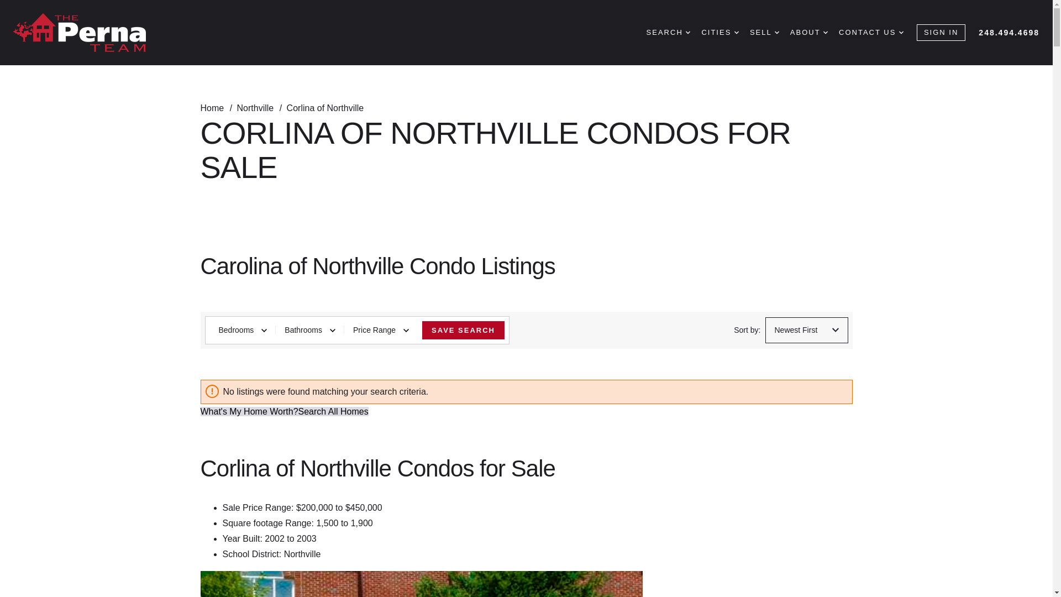  What do you see at coordinates (825, 32) in the screenshot?
I see `DROPDOWN ARROW` at bounding box center [825, 32].